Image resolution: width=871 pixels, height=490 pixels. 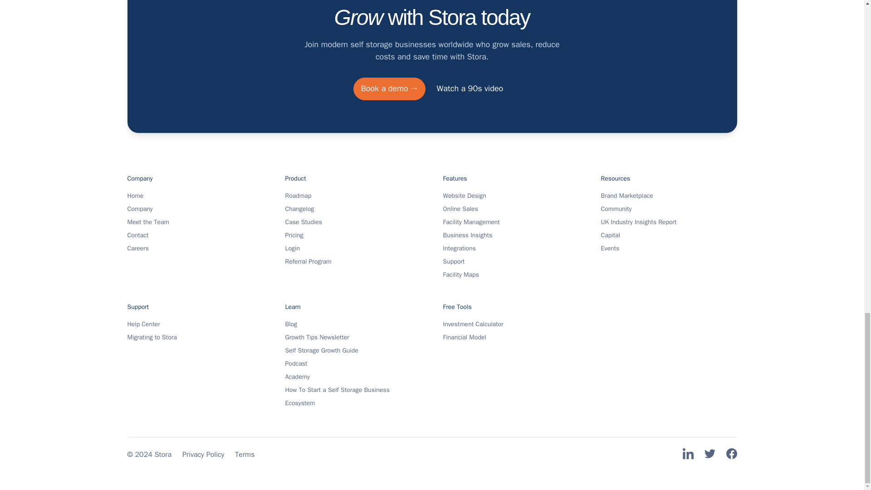 What do you see at coordinates (245, 455) in the screenshot?
I see `Terms` at bounding box center [245, 455].